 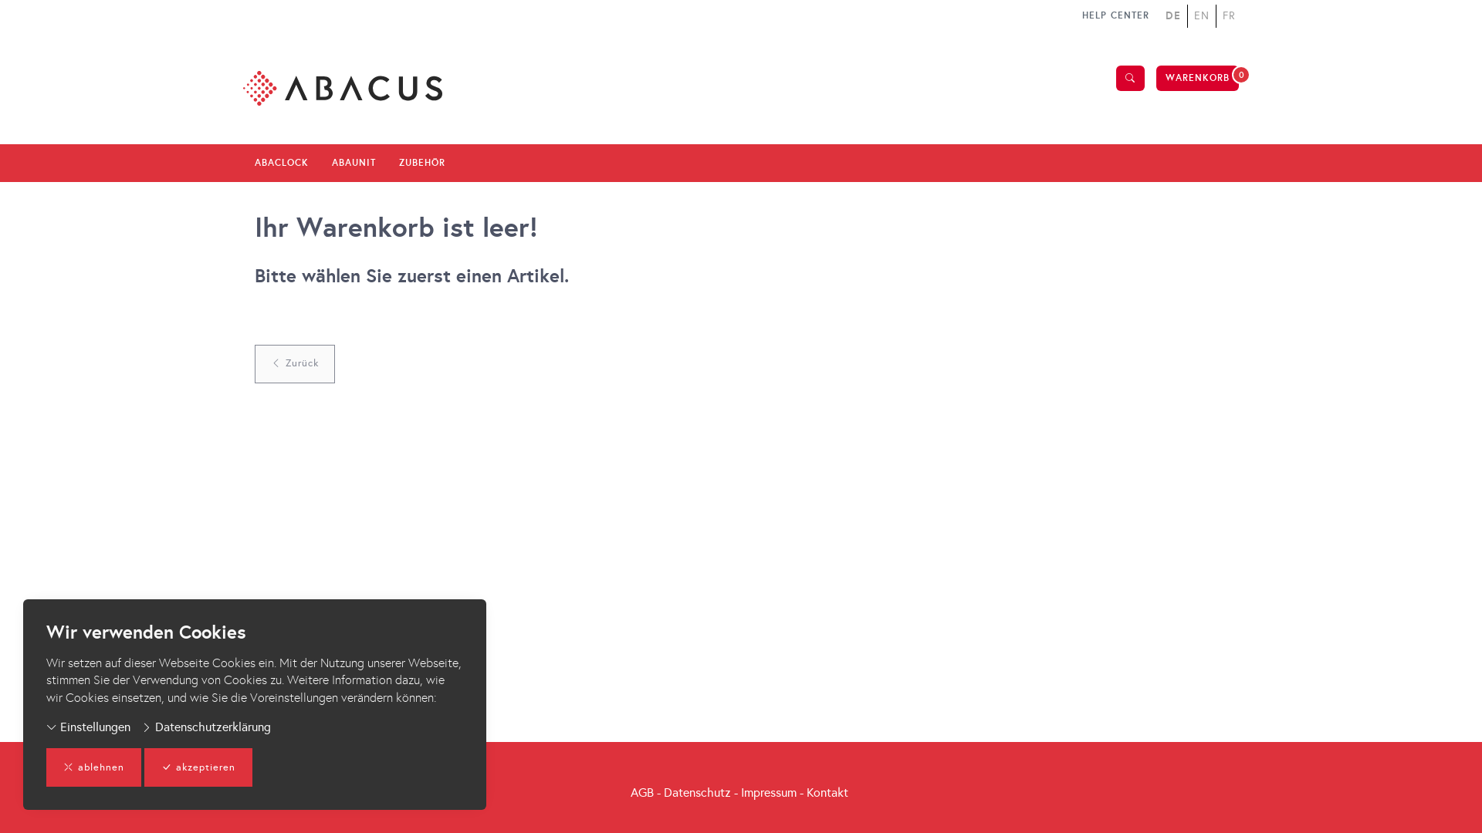 I want to click on Datenschutz, so click(x=698, y=792).